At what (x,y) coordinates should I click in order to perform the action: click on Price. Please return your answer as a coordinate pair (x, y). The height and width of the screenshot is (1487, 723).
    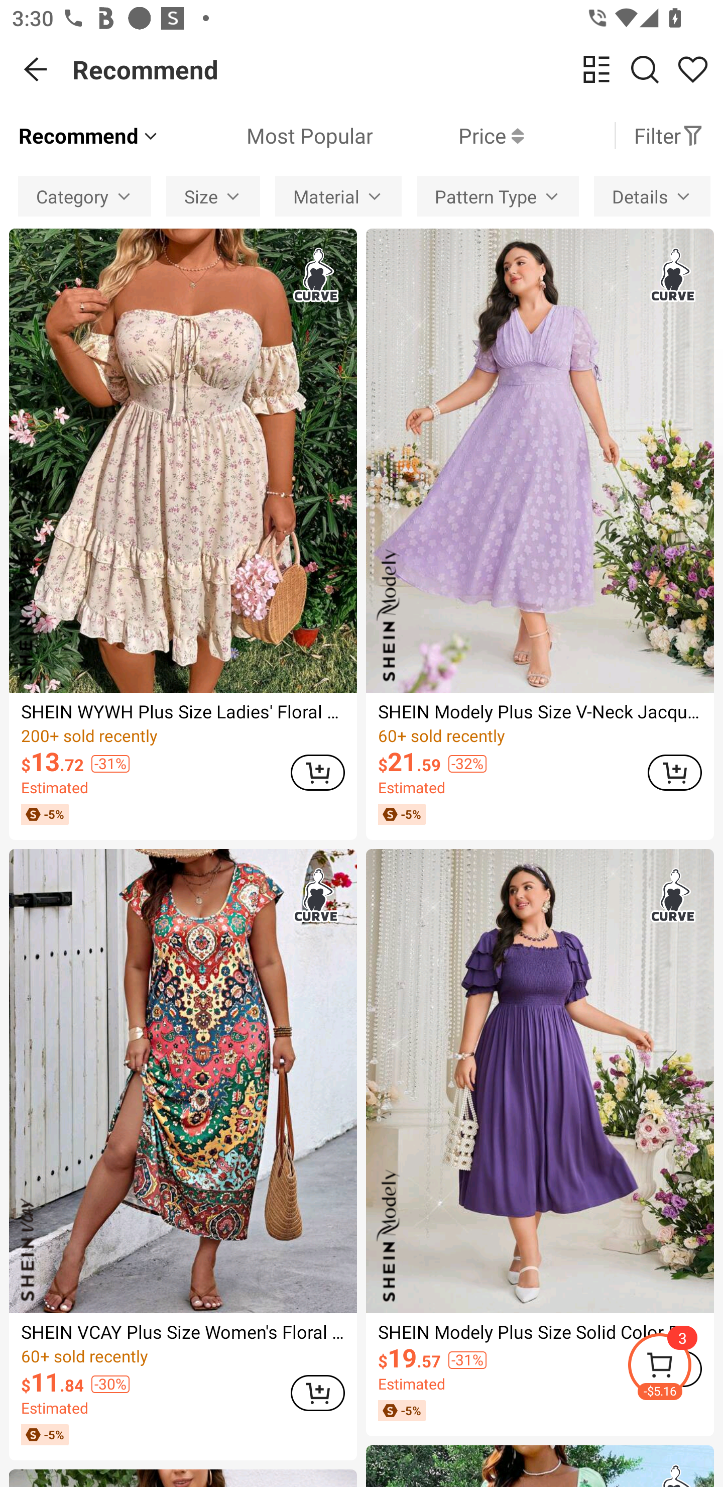
    Looking at the image, I should click on (448, 136).